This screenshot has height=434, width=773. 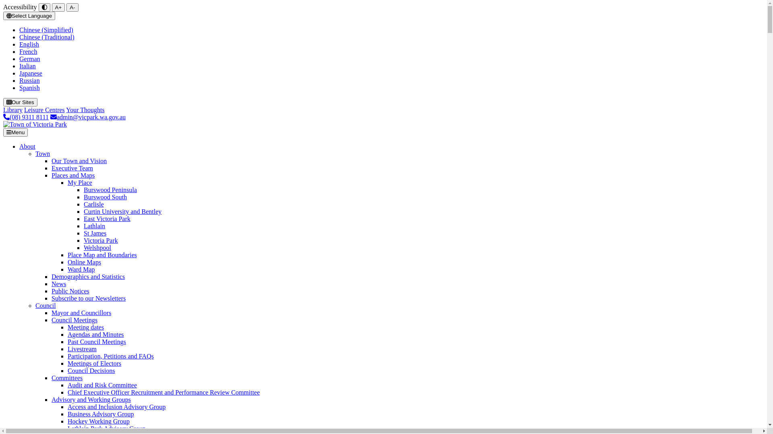 I want to click on Ward Map, so click(x=81, y=269).